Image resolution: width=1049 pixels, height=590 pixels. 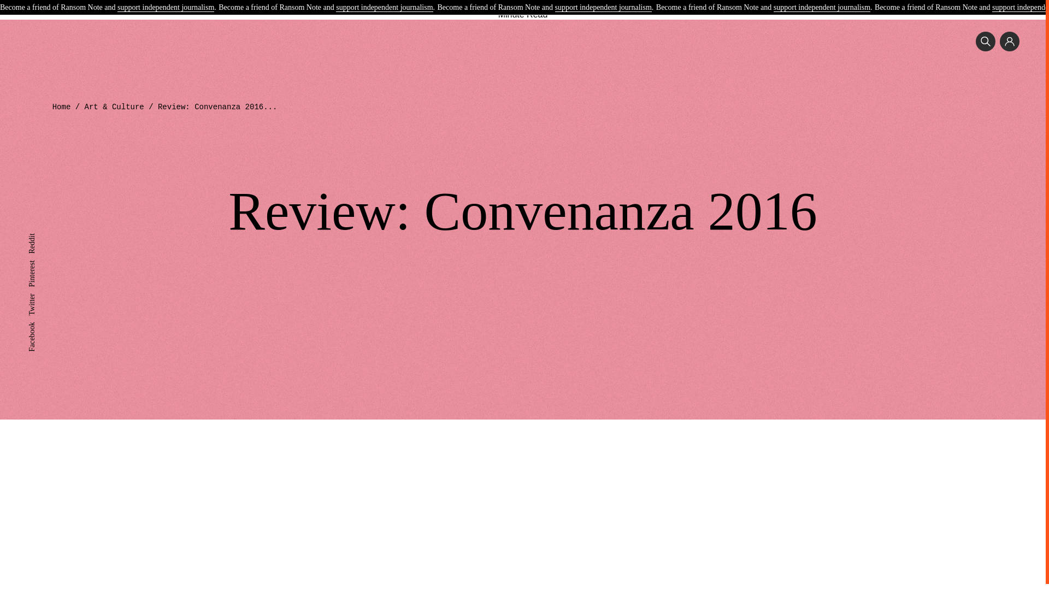 What do you see at coordinates (402, 2) in the screenshot?
I see `Music` at bounding box center [402, 2].